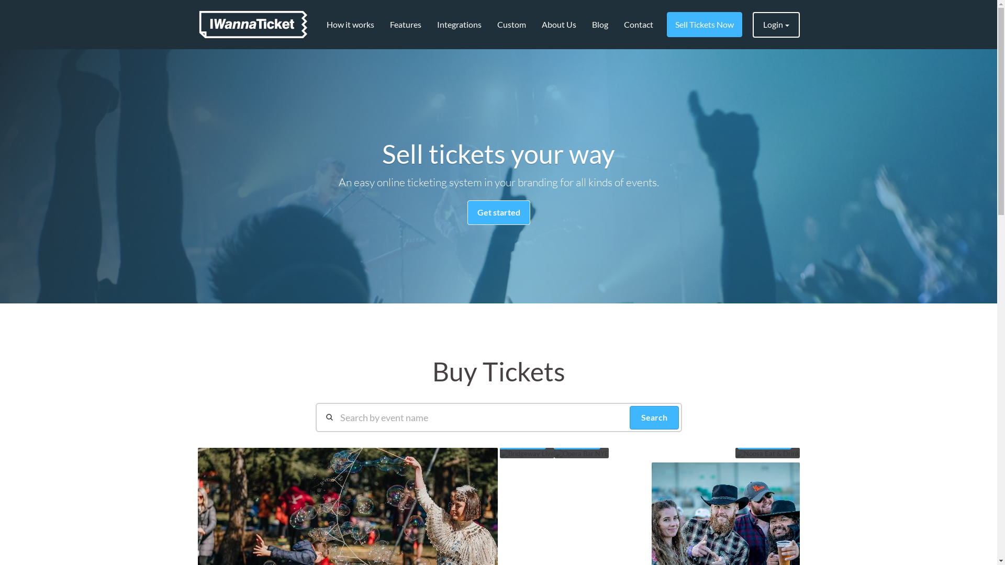  I want to click on About Us, so click(559, 25).